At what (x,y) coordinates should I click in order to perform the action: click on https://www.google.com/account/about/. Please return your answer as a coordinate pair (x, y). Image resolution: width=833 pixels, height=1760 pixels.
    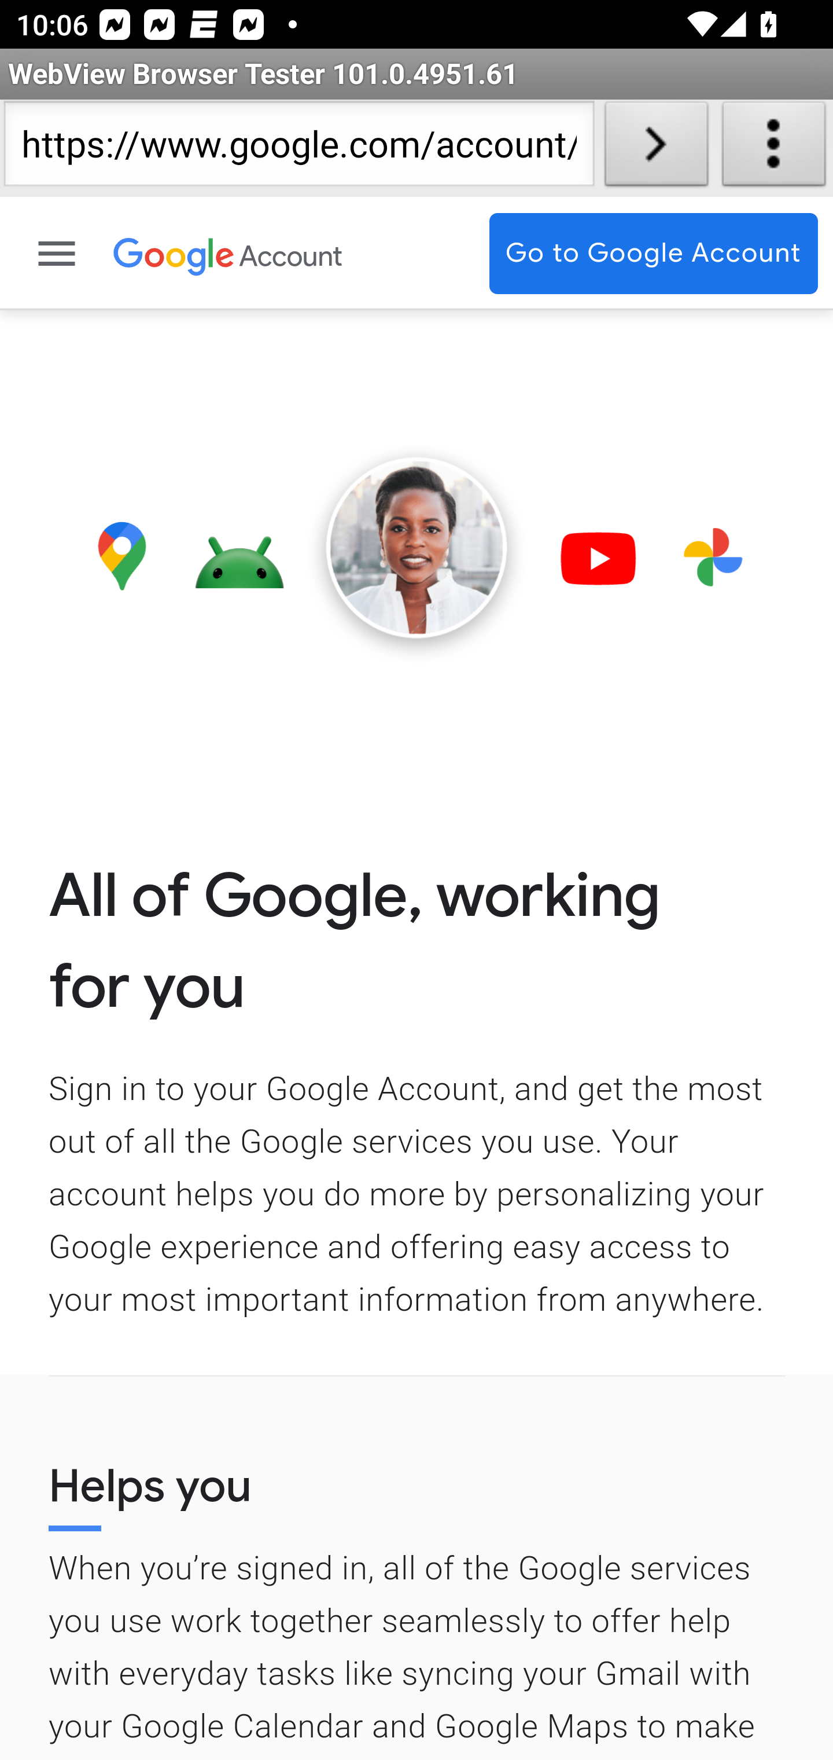
    Looking at the image, I should click on (298, 148).